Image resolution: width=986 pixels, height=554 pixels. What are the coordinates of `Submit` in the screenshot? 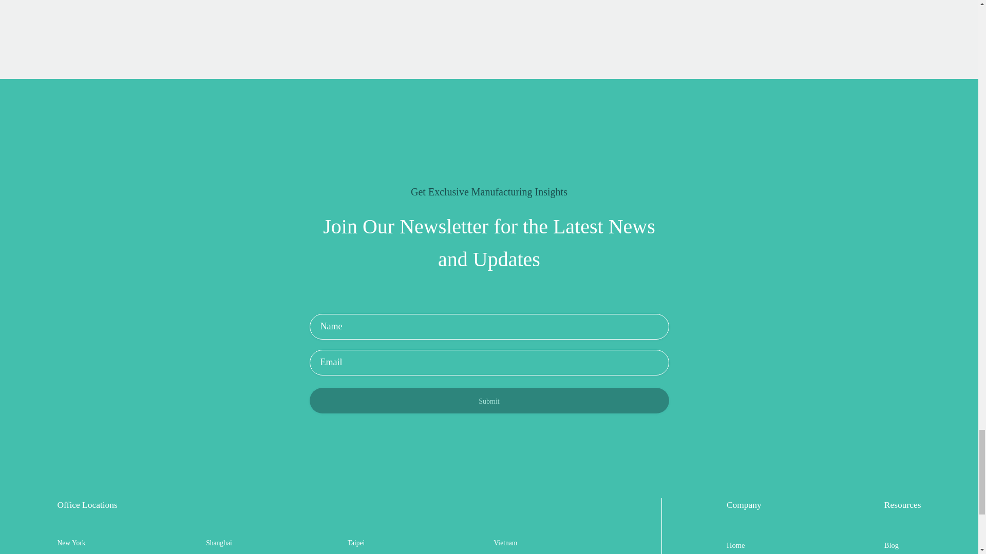 It's located at (489, 400).